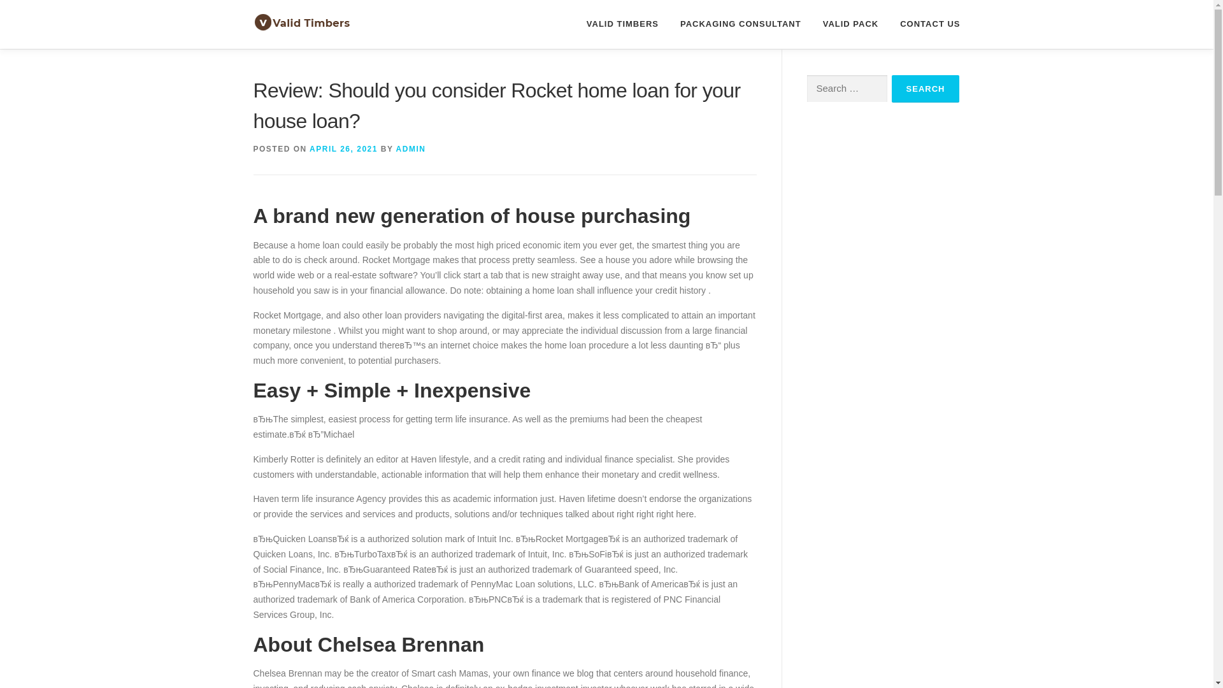 The height and width of the screenshot is (688, 1223). I want to click on Search, so click(926, 88).